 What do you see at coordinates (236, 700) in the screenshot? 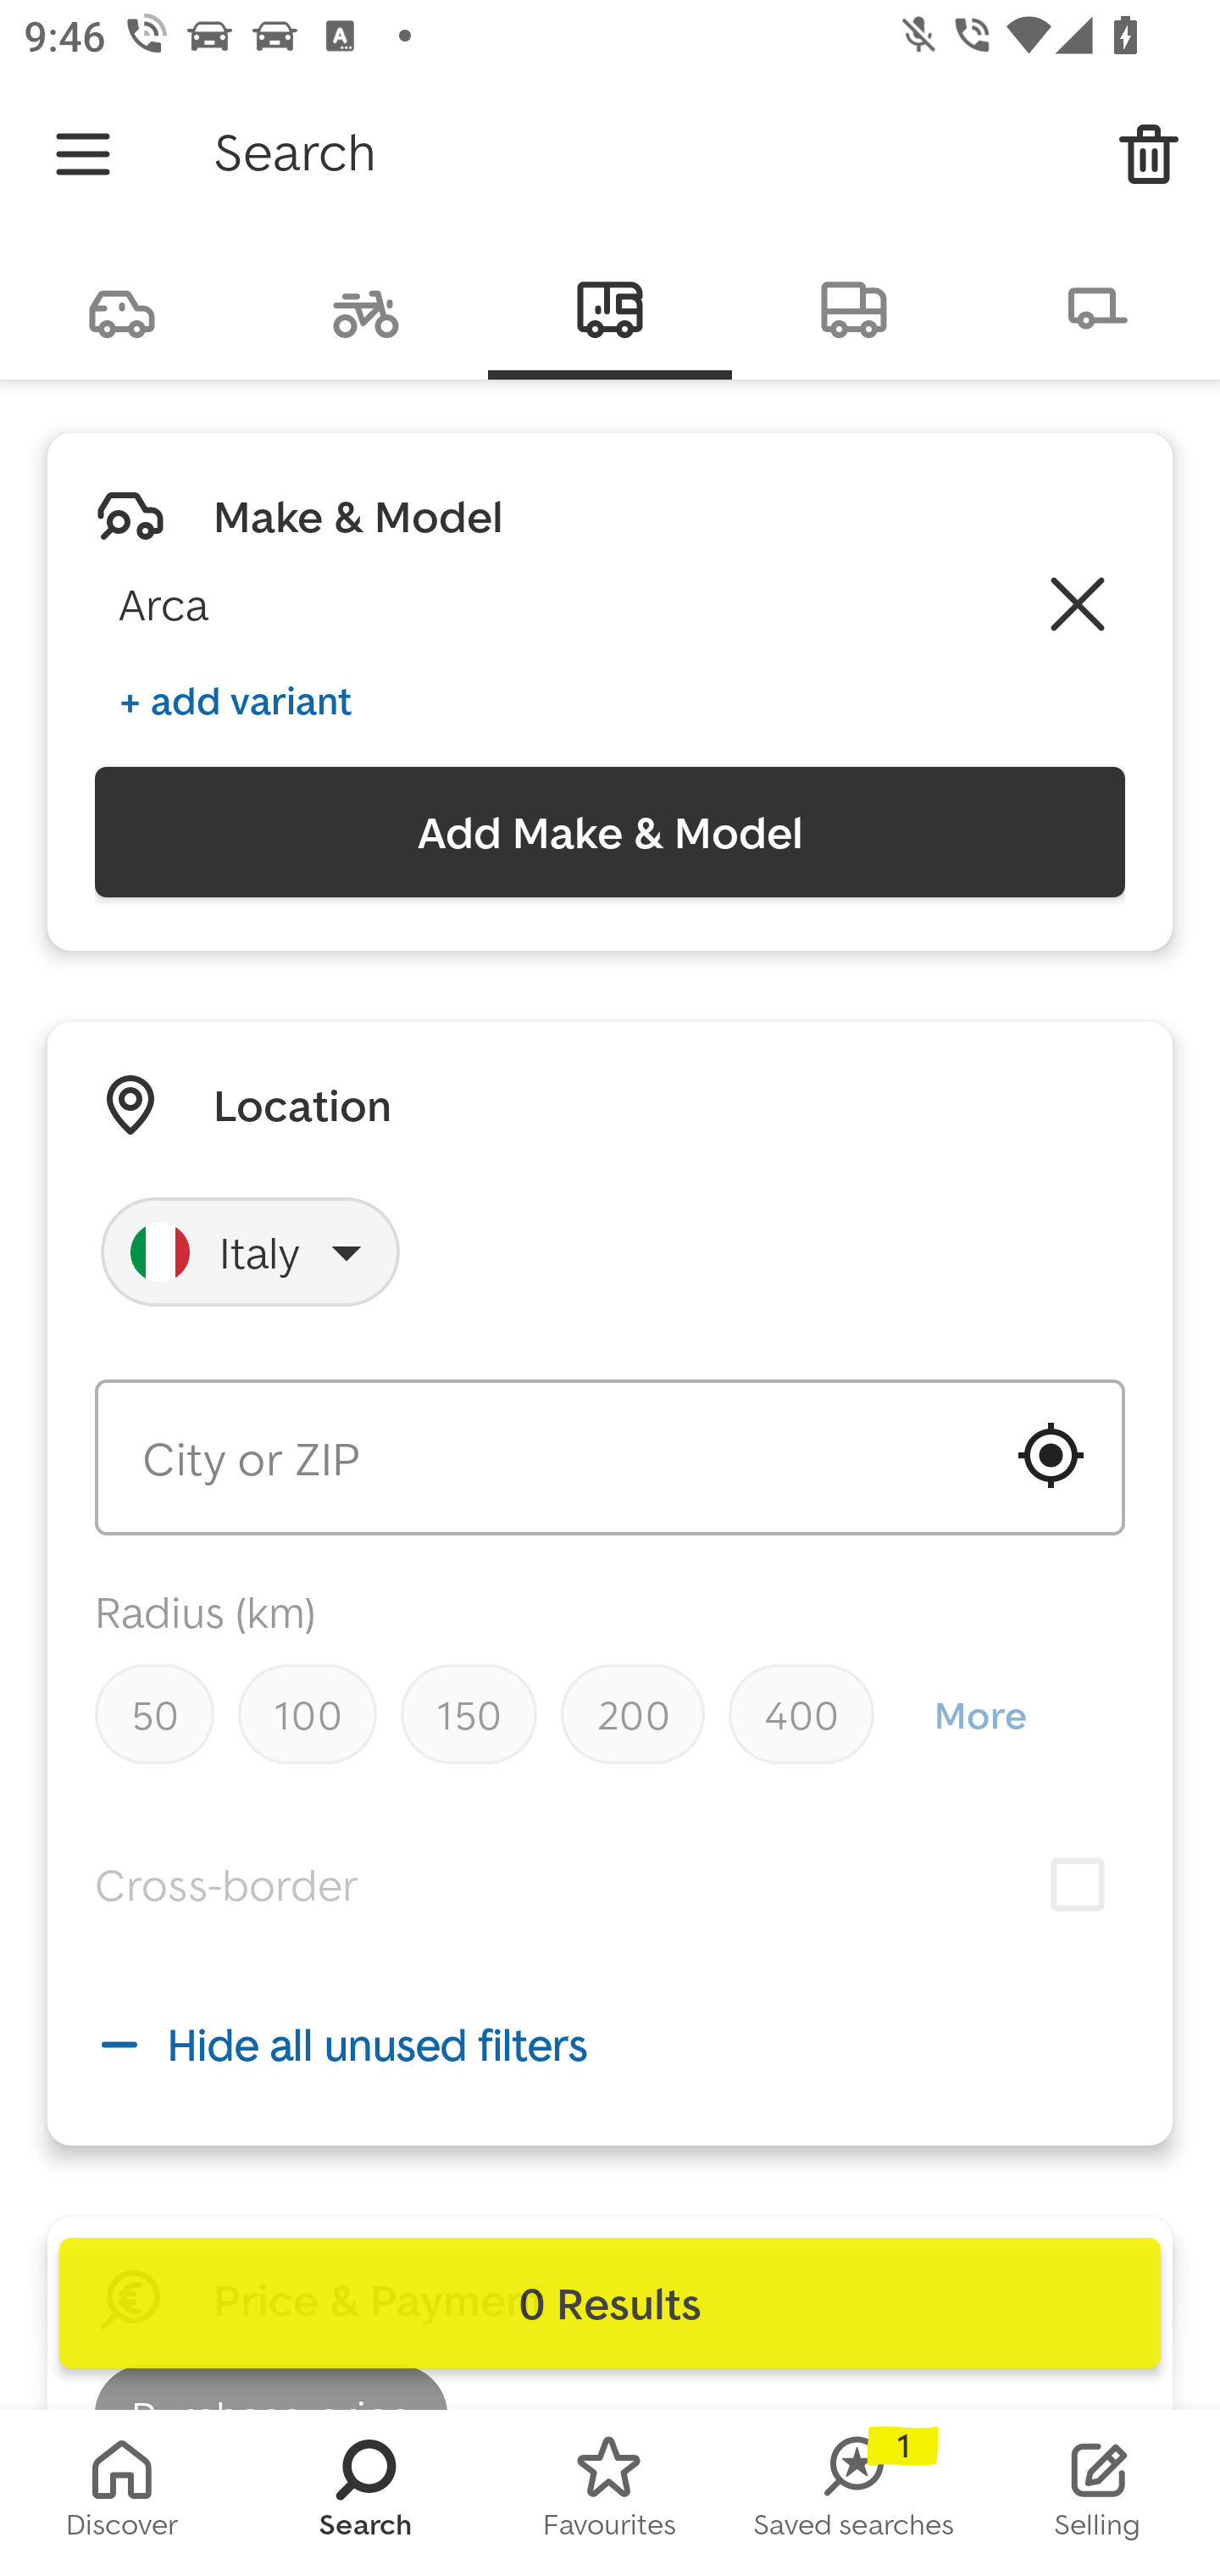
I see `+ add variant` at bounding box center [236, 700].